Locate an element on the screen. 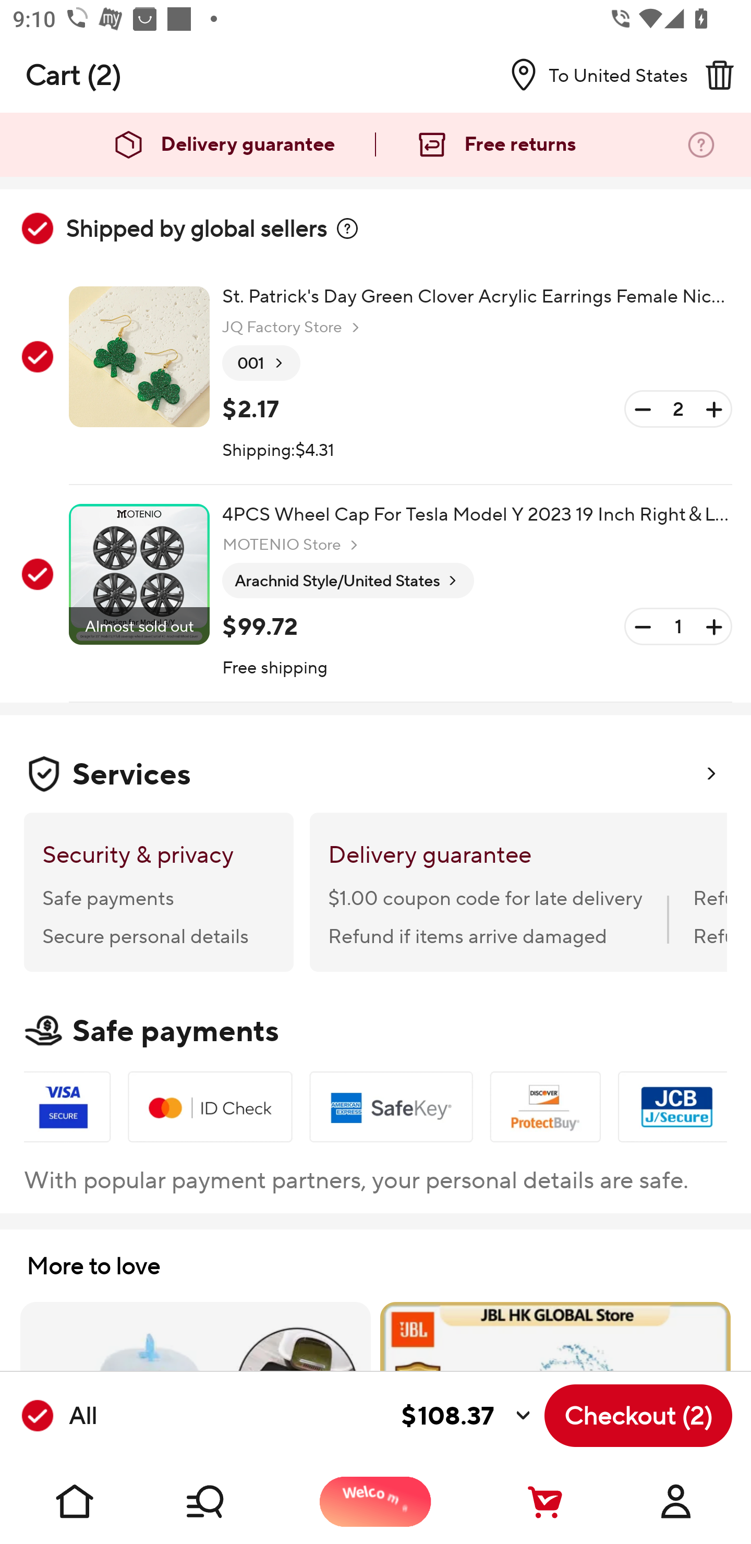  1 is located at coordinates (678, 627).